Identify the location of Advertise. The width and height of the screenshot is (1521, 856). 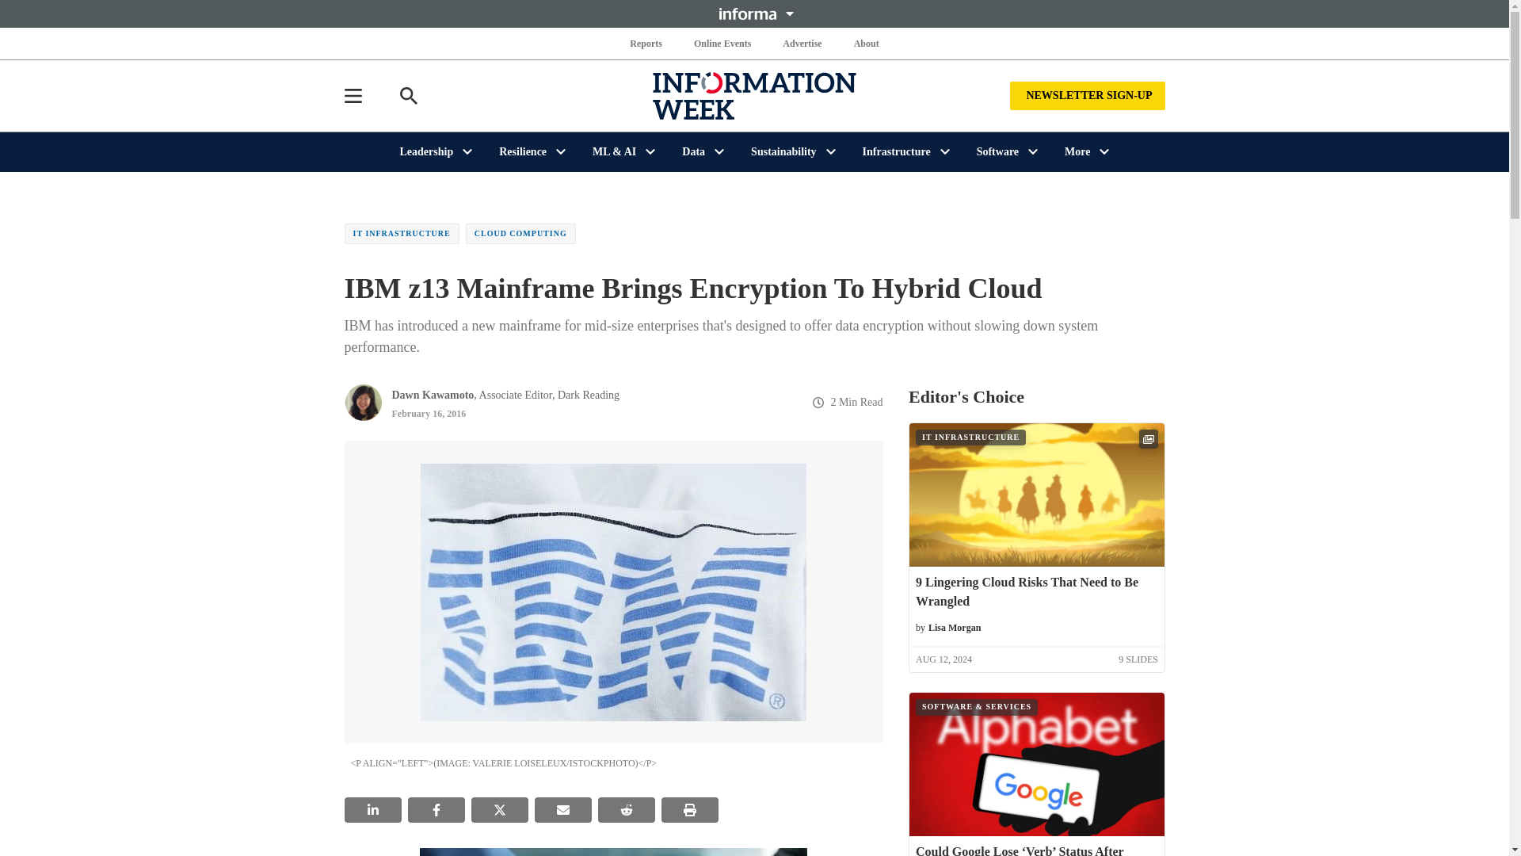
(802, 43).